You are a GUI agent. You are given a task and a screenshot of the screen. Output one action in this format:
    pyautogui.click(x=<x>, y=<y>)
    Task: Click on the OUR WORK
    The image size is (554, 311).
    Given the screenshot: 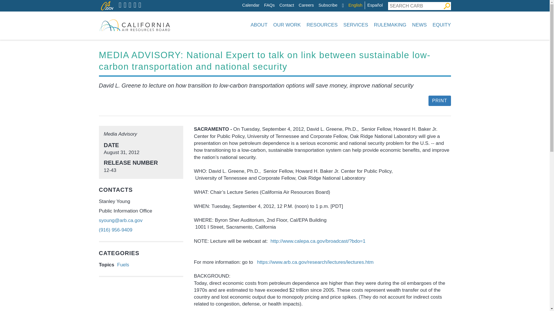 What is the action you would take?
    pyautogui.click(x=287, y=25)
    